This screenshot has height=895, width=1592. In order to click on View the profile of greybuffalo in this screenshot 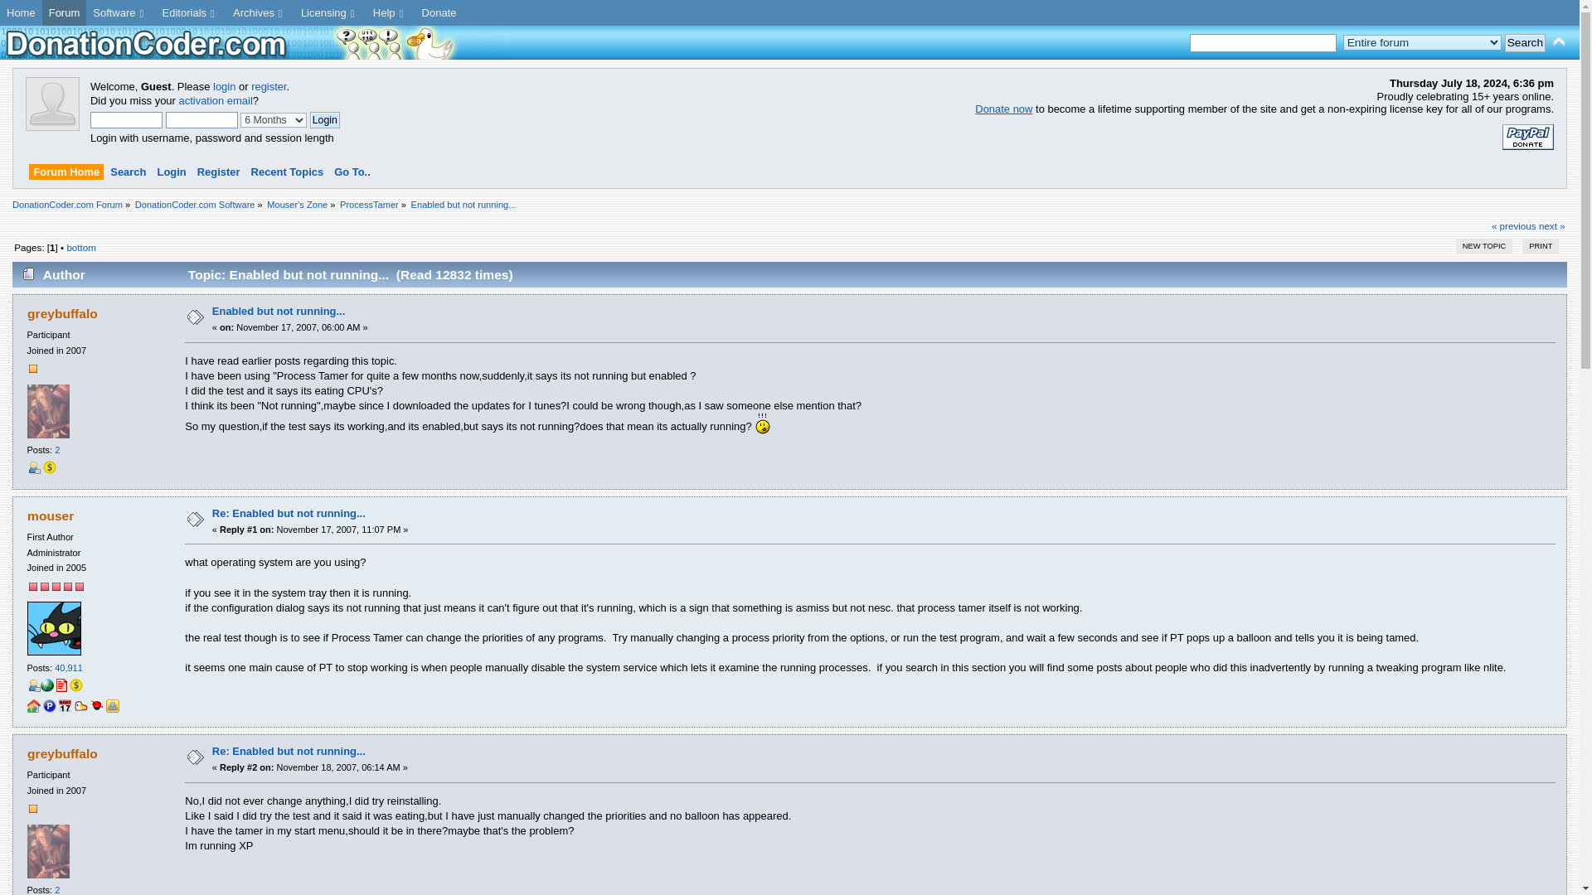, I will do `click(61, 753)`.